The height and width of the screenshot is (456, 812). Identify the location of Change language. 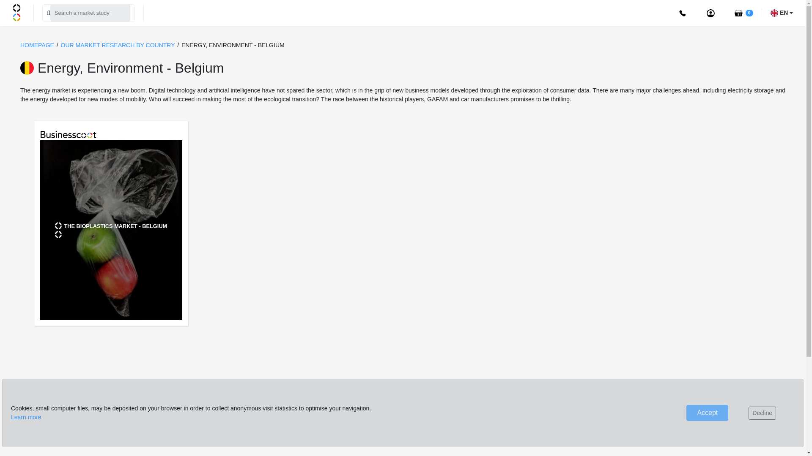
(782, 13).